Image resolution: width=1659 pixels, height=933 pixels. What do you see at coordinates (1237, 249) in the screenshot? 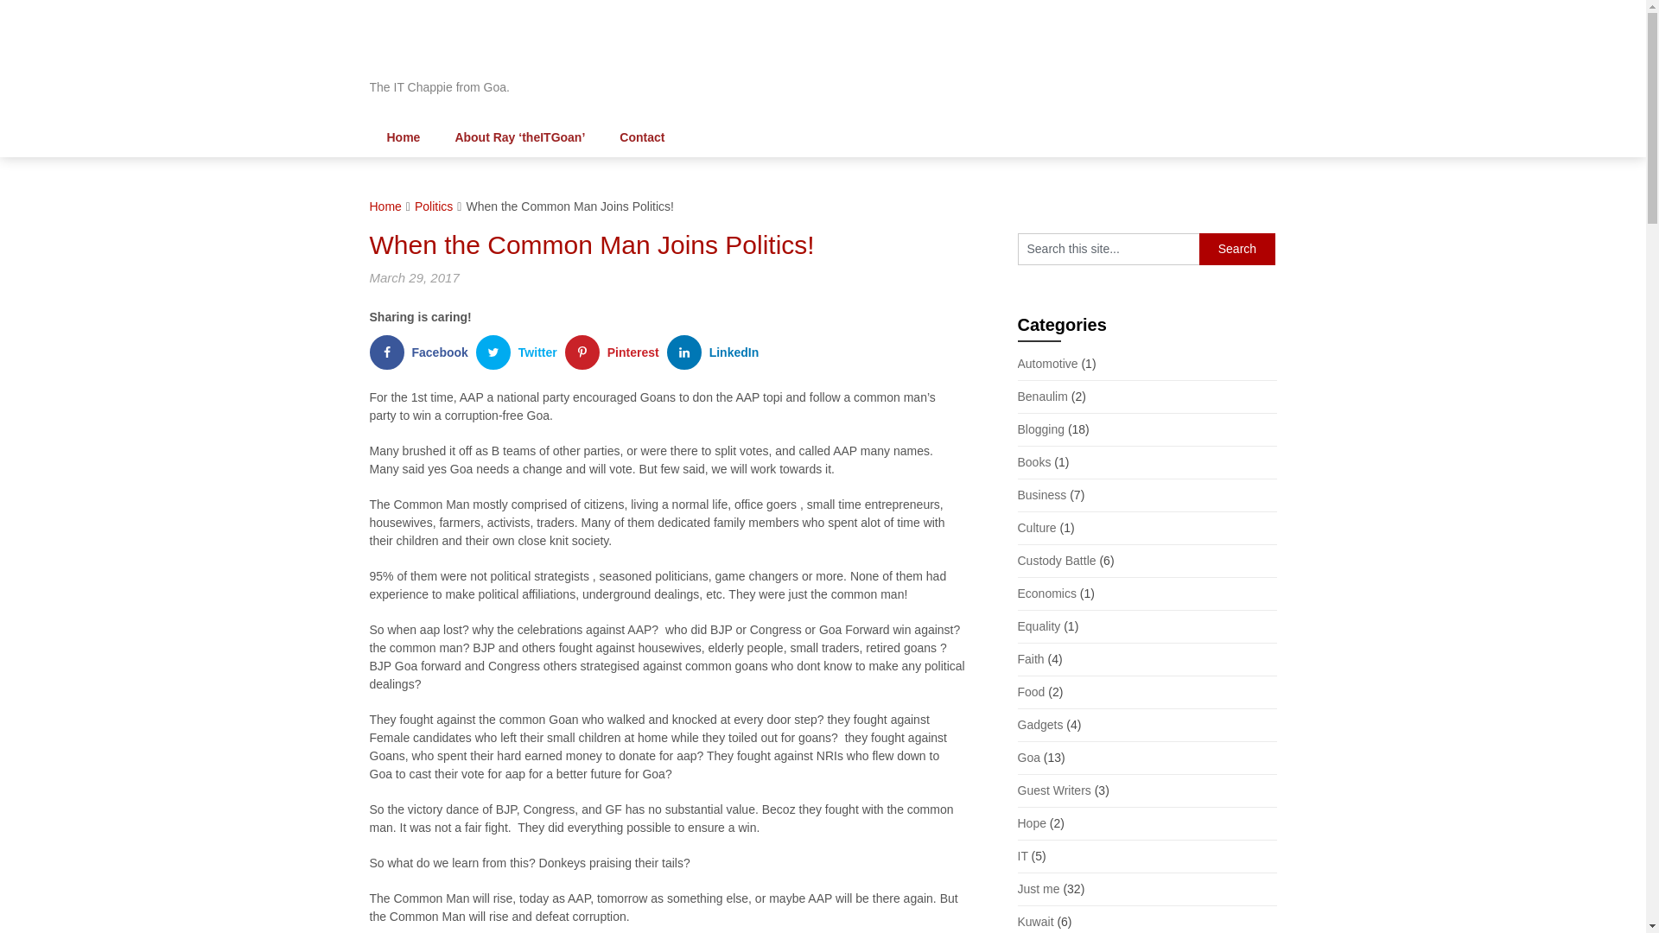
I see `Search` at bounding box center [1237, 249].